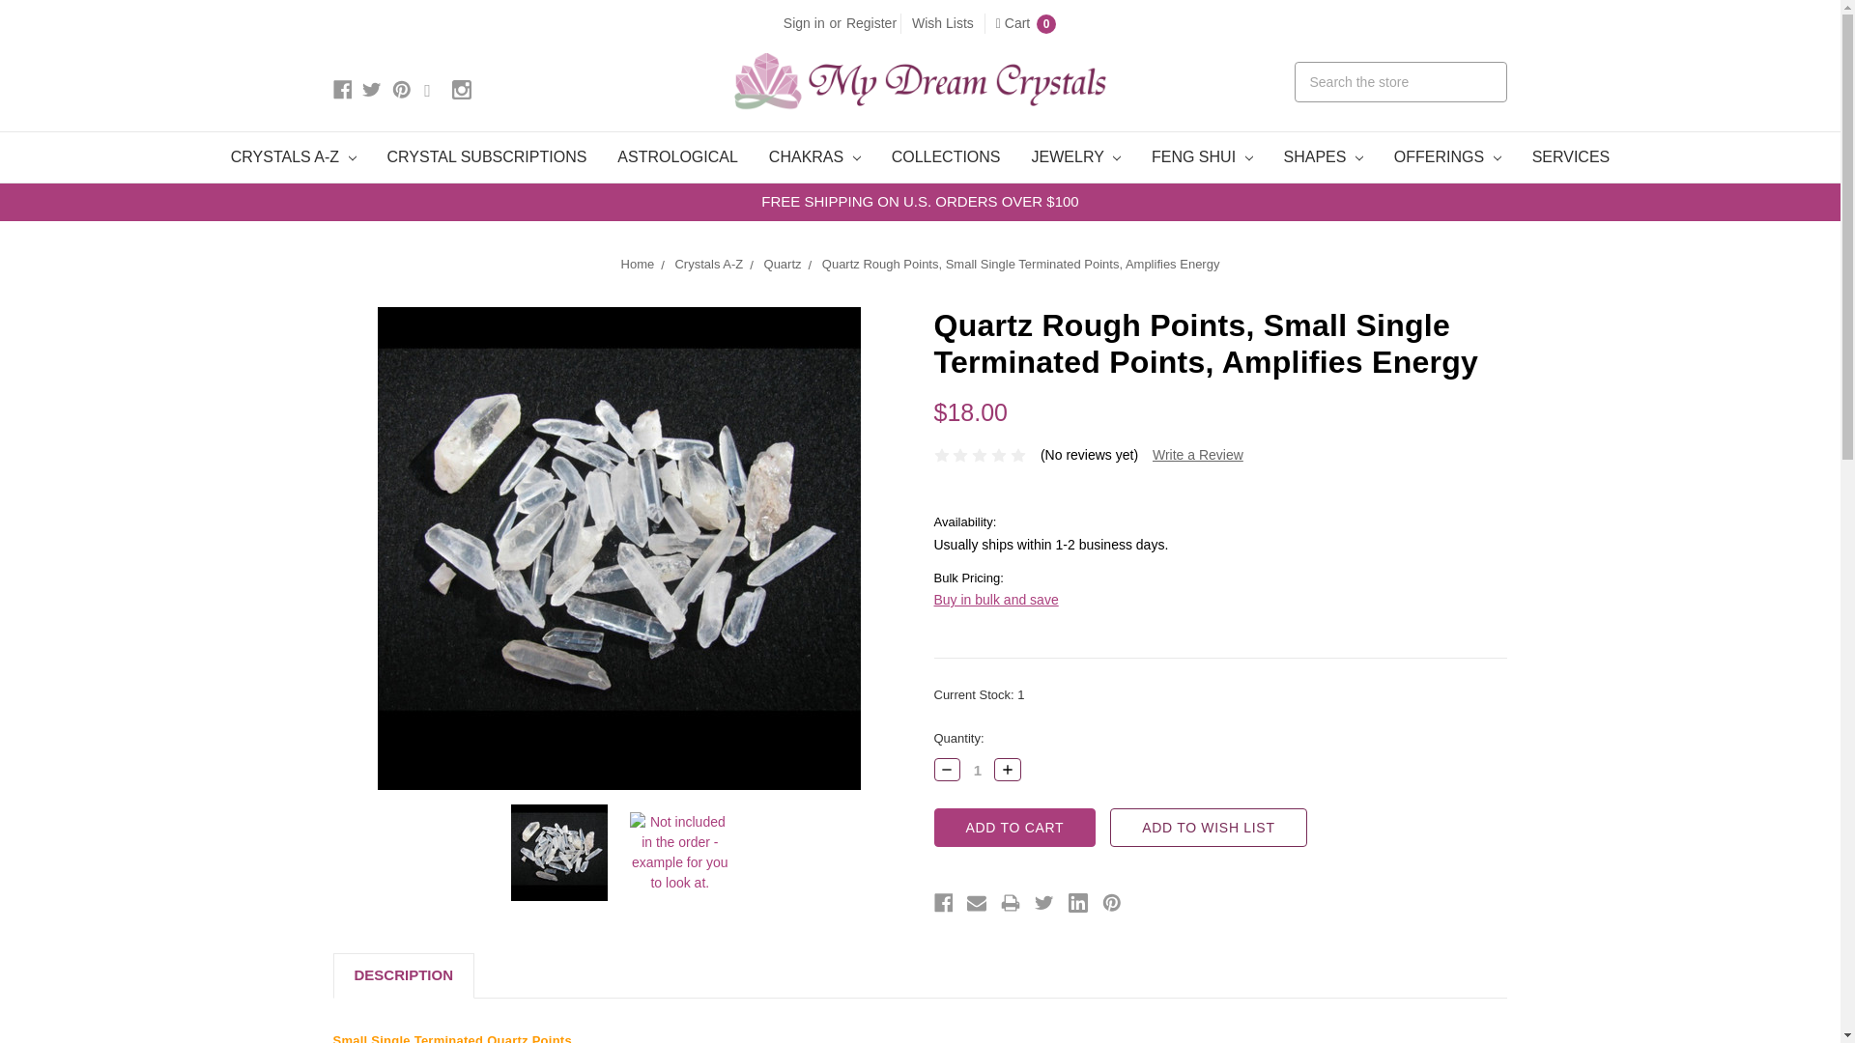 This screenshot has height=1043, width=1855. What do you see at coordinates (871, 23) in the screenshot?
I see `Register` at bounding box center [871, 23].